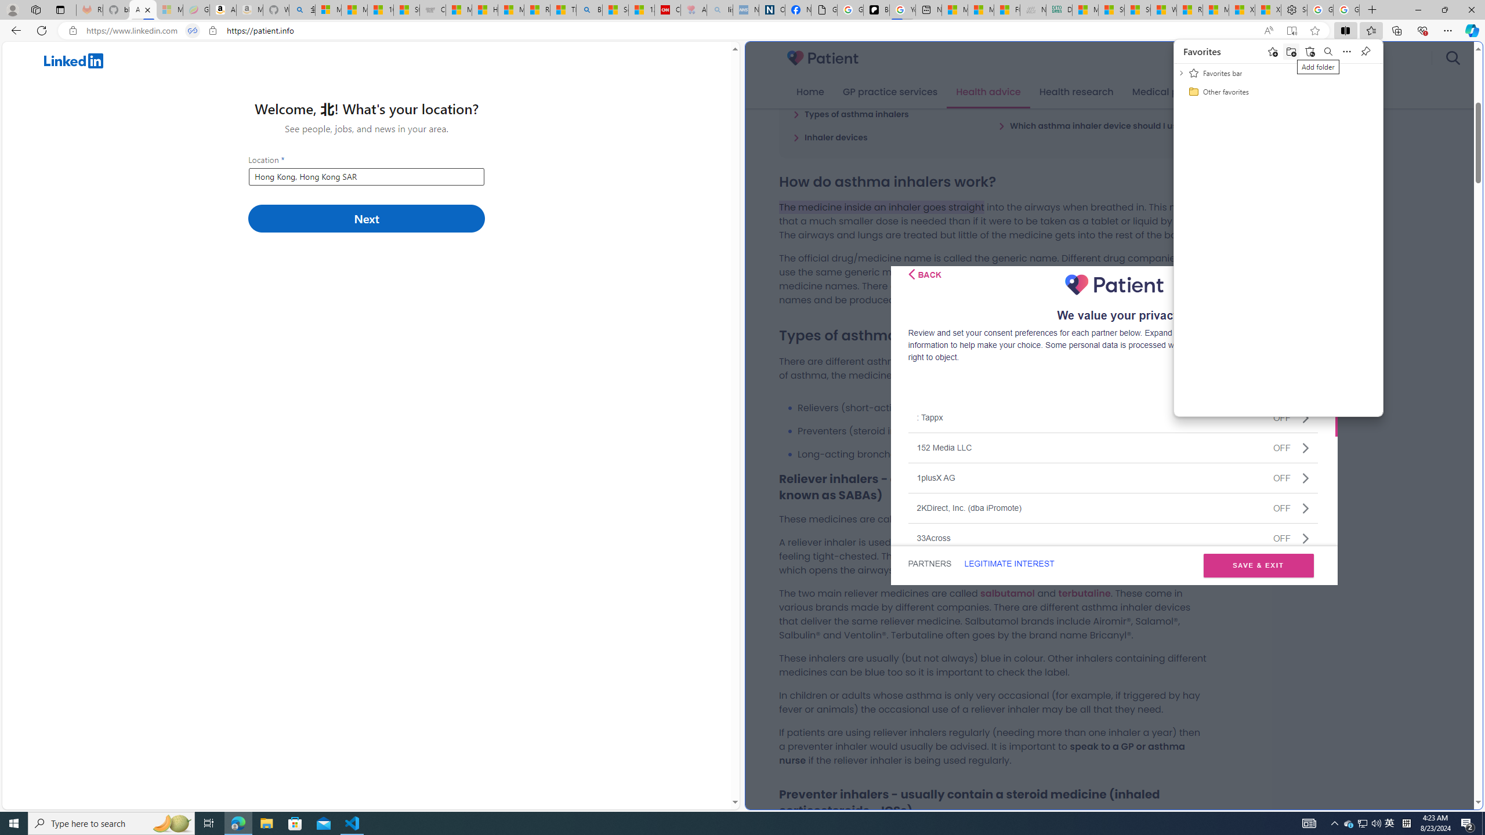  What do you see at coordinates (1189, 10) in the screenshot?
I see `Tabs in split screen` at bounding box center [1189, 10].